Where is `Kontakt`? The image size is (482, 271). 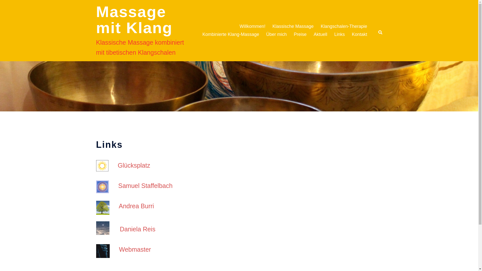 Kontakt is located at coordinates (359, 35).